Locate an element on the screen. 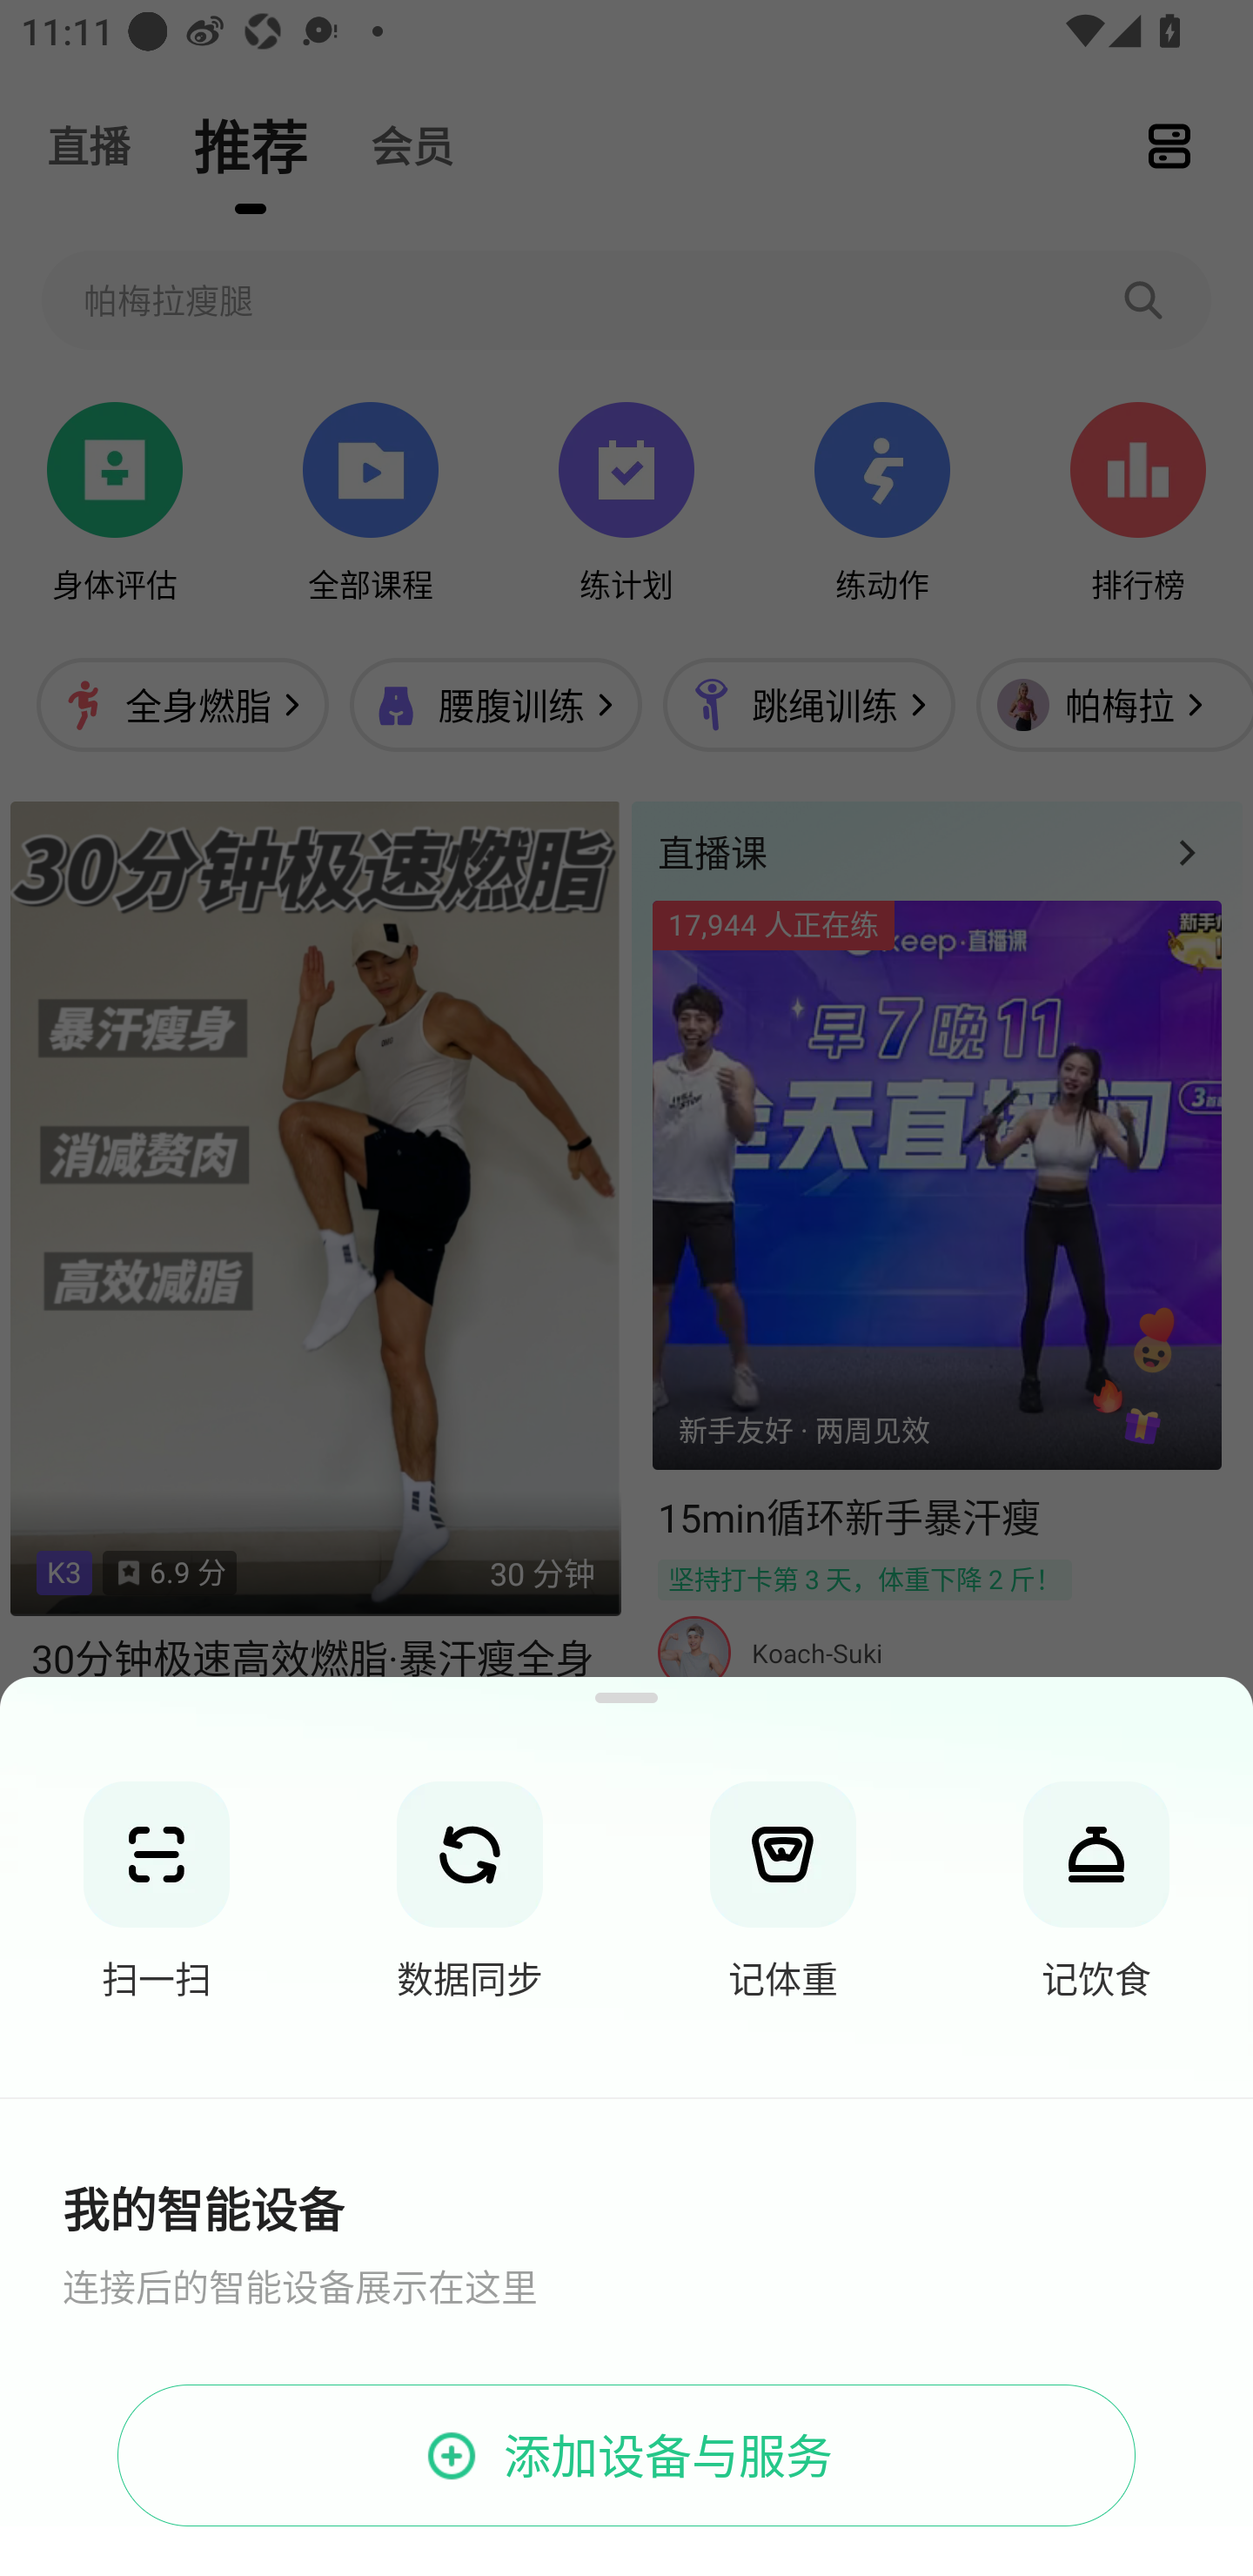 Image resolution: width=1253 pixels, height=2576 pixels. 数据同步 is located at coordinates (470, 1888).